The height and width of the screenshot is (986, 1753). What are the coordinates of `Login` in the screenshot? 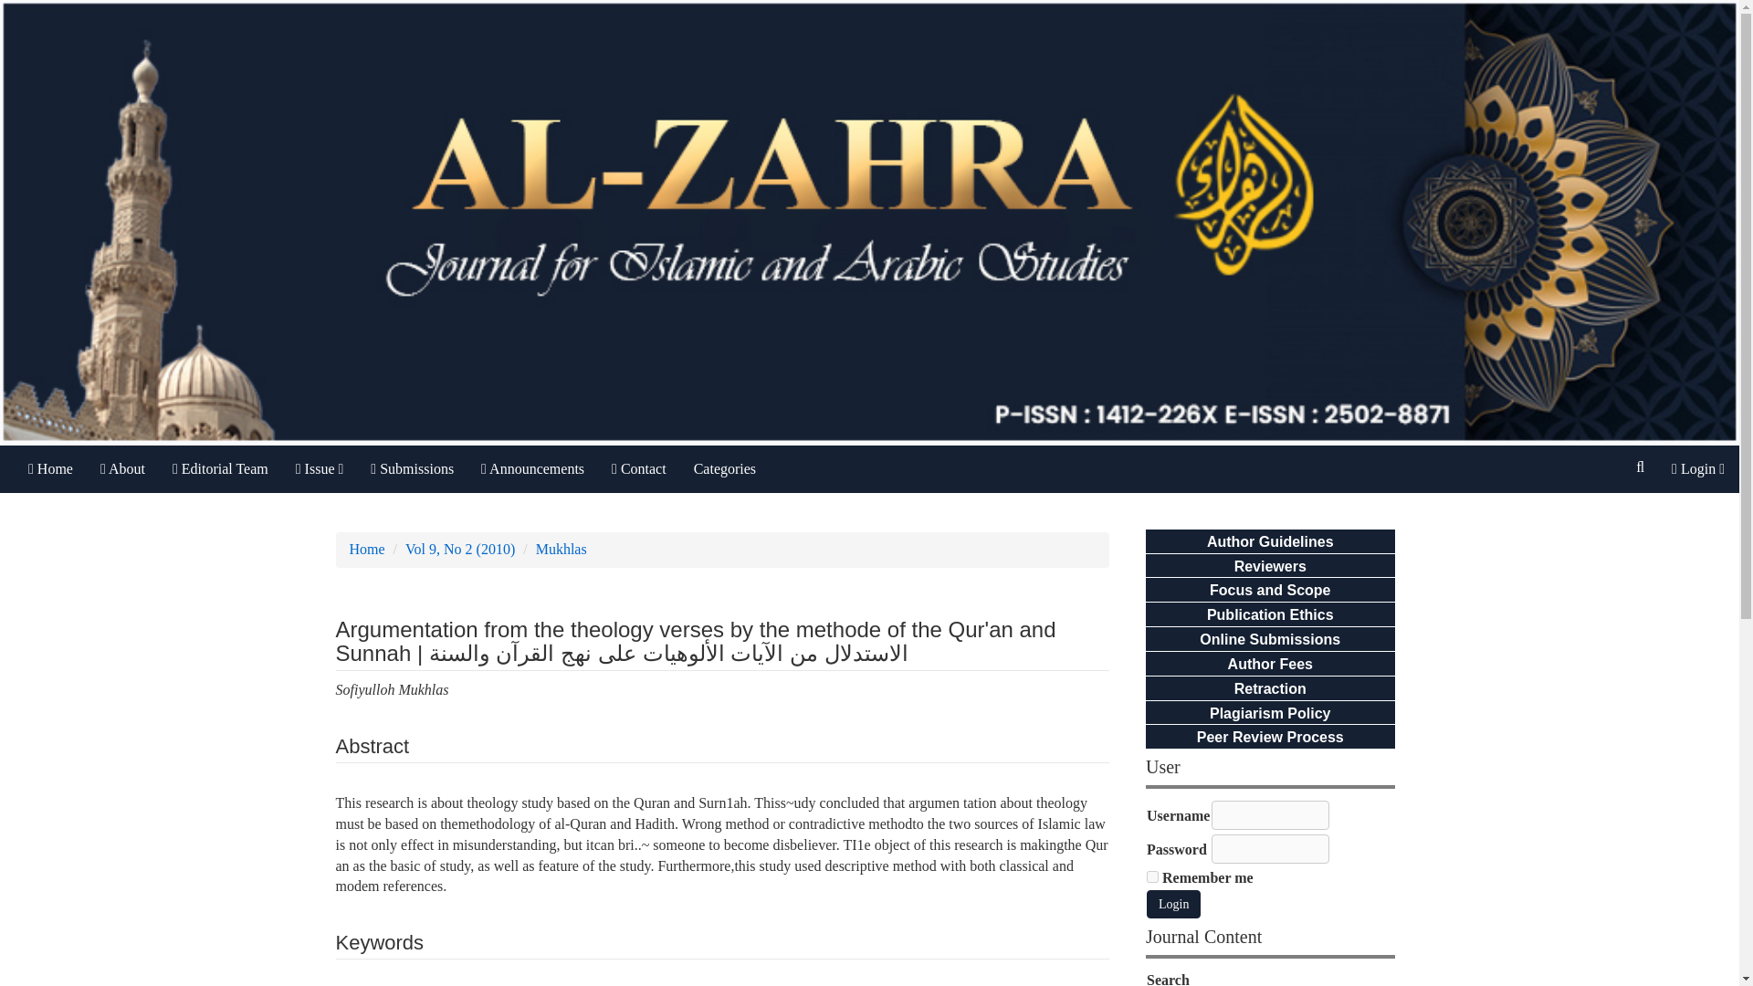 It's located at (1698, 469).